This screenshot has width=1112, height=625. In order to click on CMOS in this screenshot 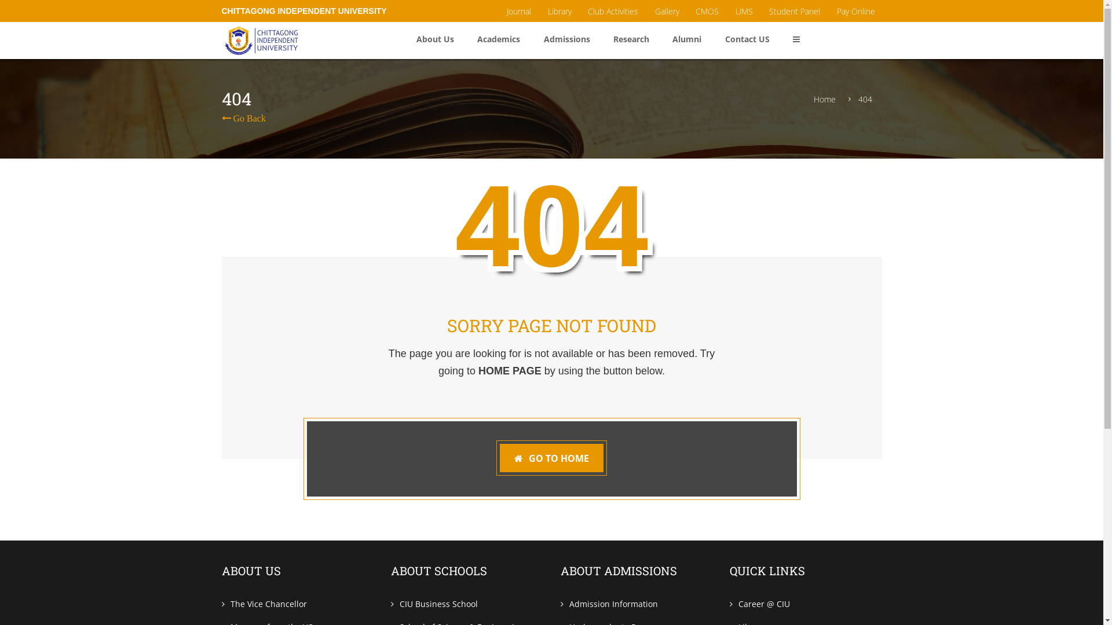, I will do `click(707, 10)`.